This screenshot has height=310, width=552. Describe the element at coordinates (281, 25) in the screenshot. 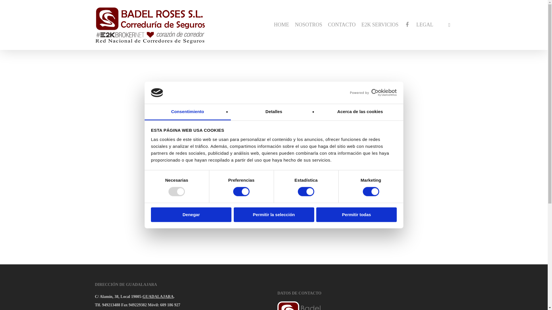

I see `HOME` at that location.